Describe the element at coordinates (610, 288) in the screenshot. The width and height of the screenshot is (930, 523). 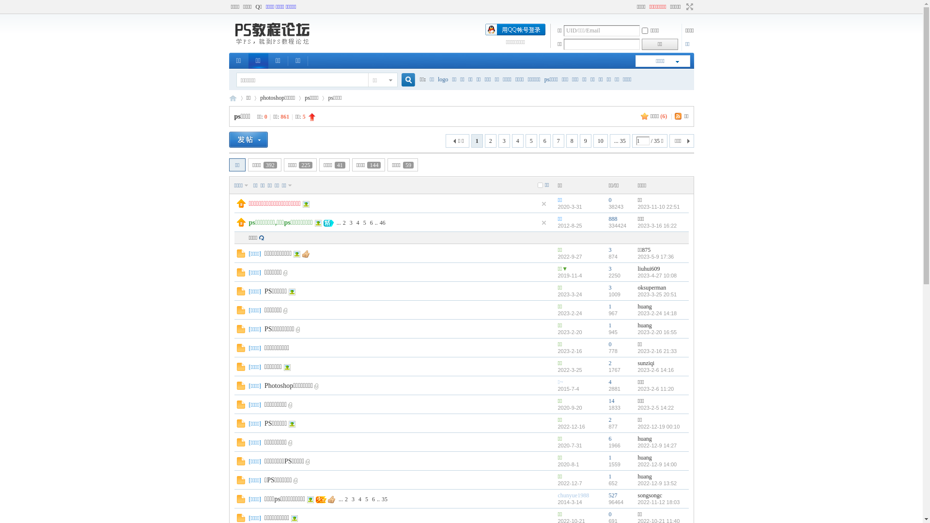
I see `3` at that location.